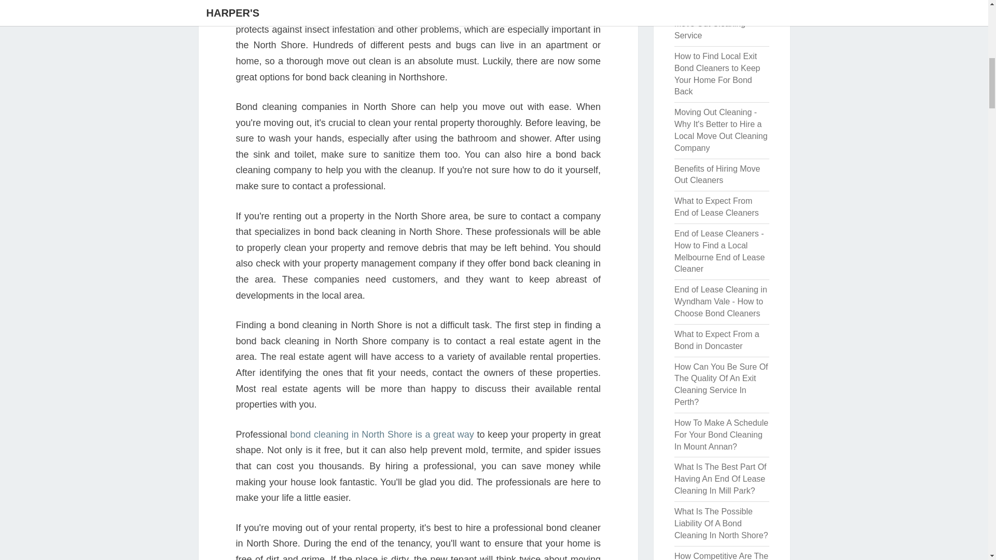 The image size is (996, 560). Describe the element at coordinates (382, 435) in the screenshot. I see `bond cleaning in North Shore is a great way` at that location.